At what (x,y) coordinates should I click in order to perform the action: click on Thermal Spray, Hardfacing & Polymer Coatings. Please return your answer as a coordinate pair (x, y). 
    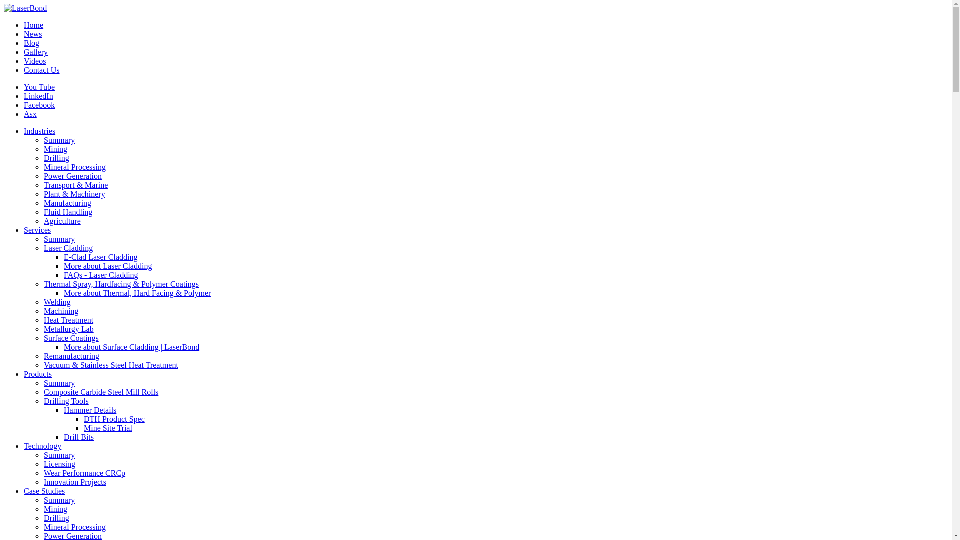
    Looking at the image, I should click on (121, 284).